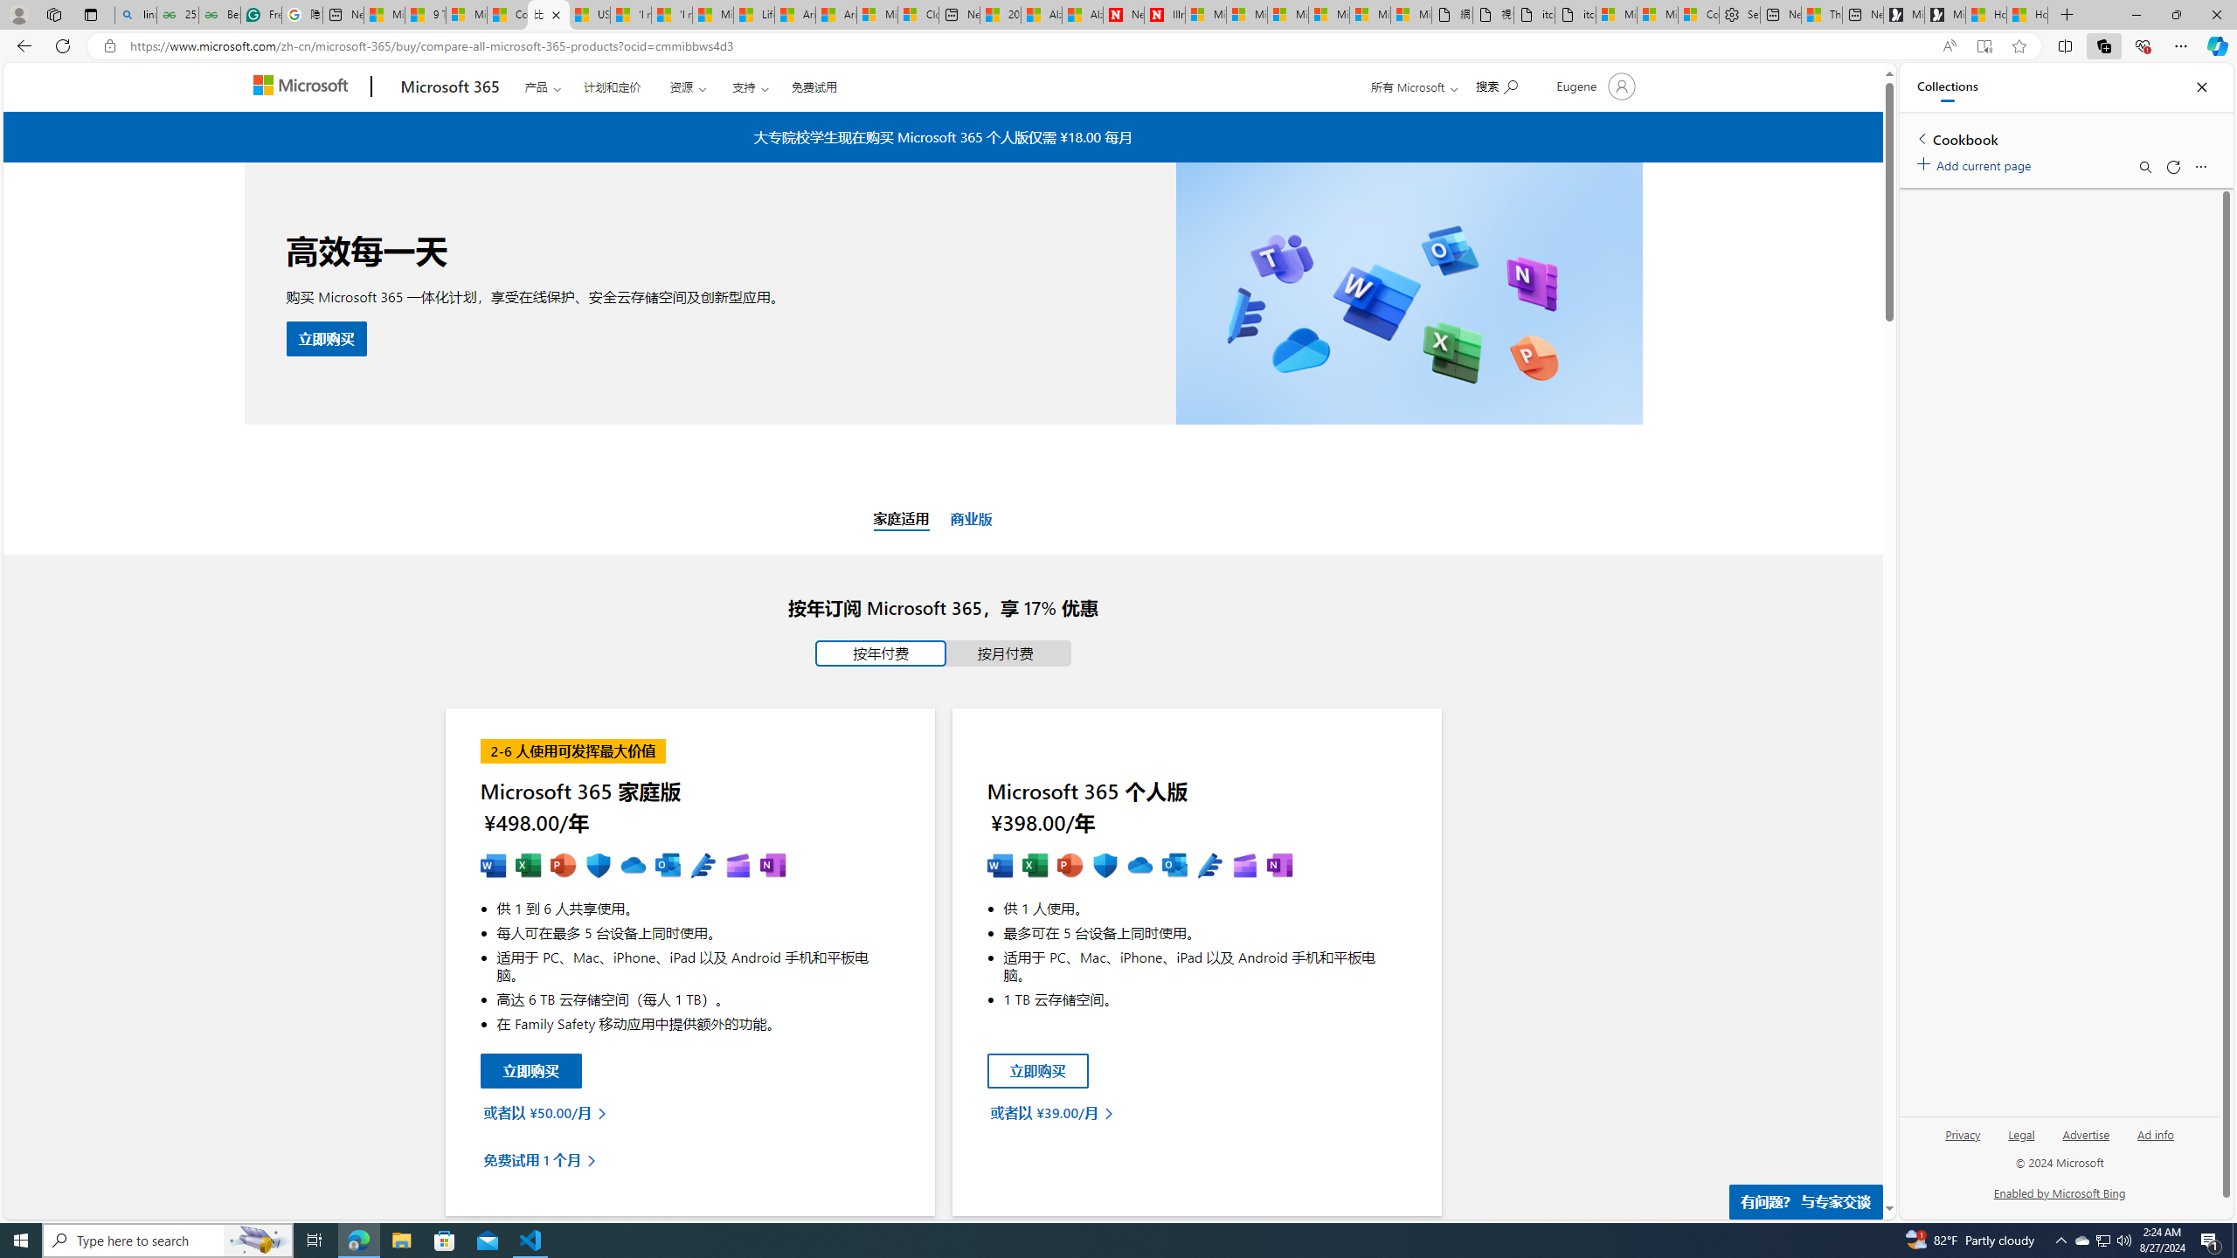  I want to click on MS OneDrive, so click(1140, 866).